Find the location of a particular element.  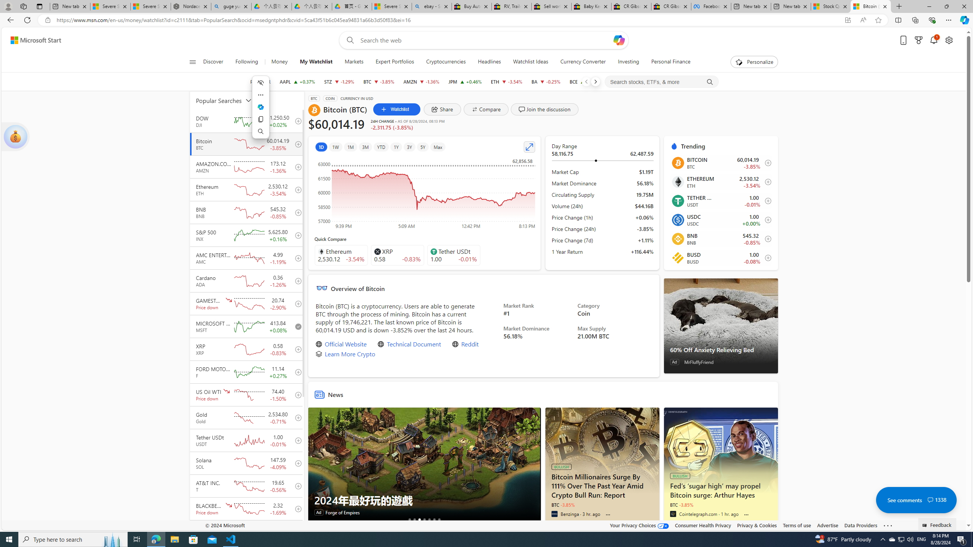

Open navigation menu is located at coordinates (192, 62).